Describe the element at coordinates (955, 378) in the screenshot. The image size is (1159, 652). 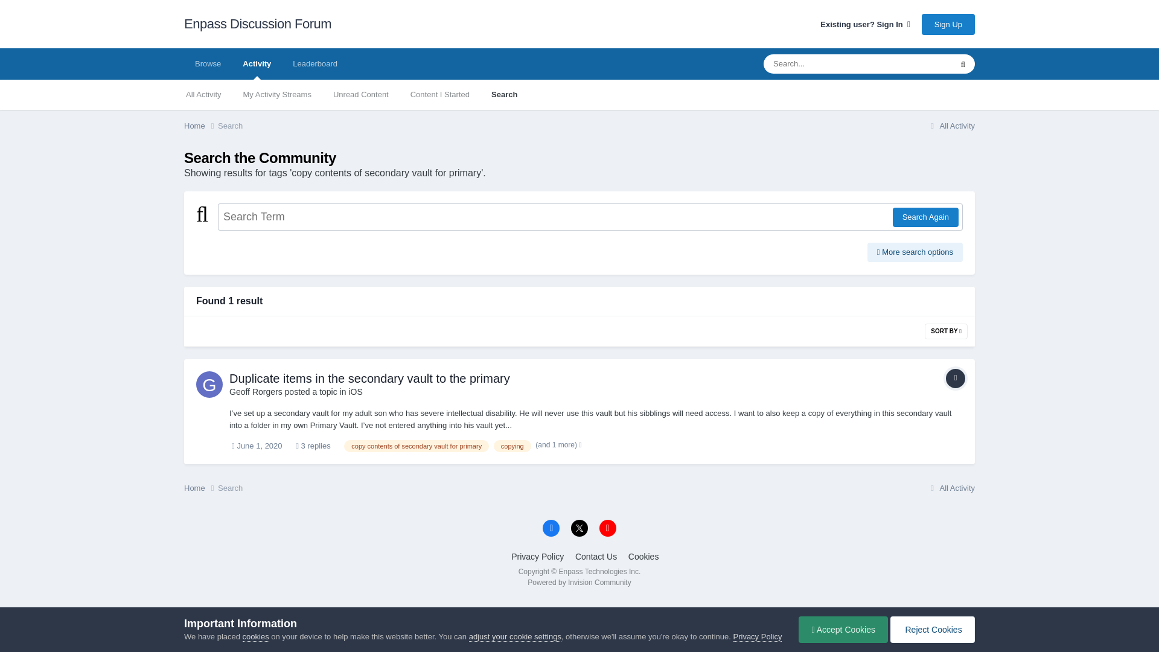
I see `Topic` at that location.